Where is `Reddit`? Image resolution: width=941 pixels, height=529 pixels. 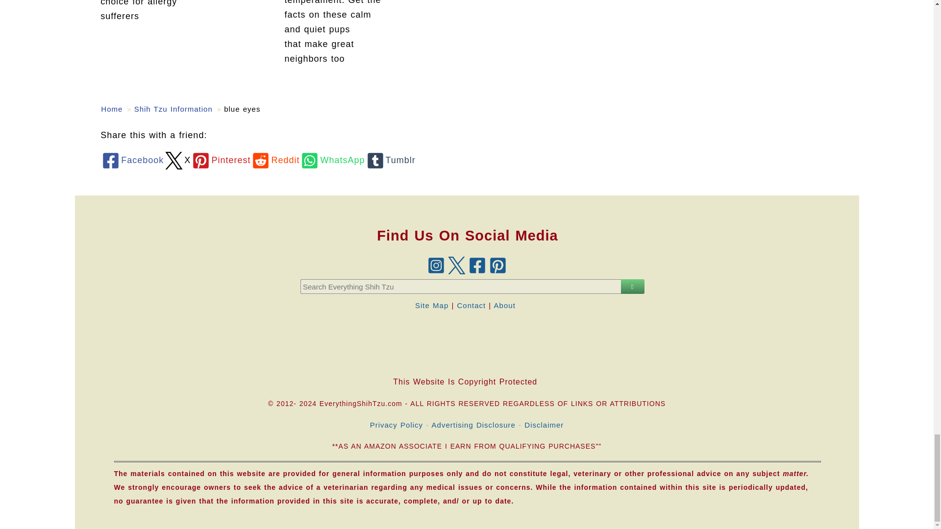
Reddit is located at coordinates (274, 160).